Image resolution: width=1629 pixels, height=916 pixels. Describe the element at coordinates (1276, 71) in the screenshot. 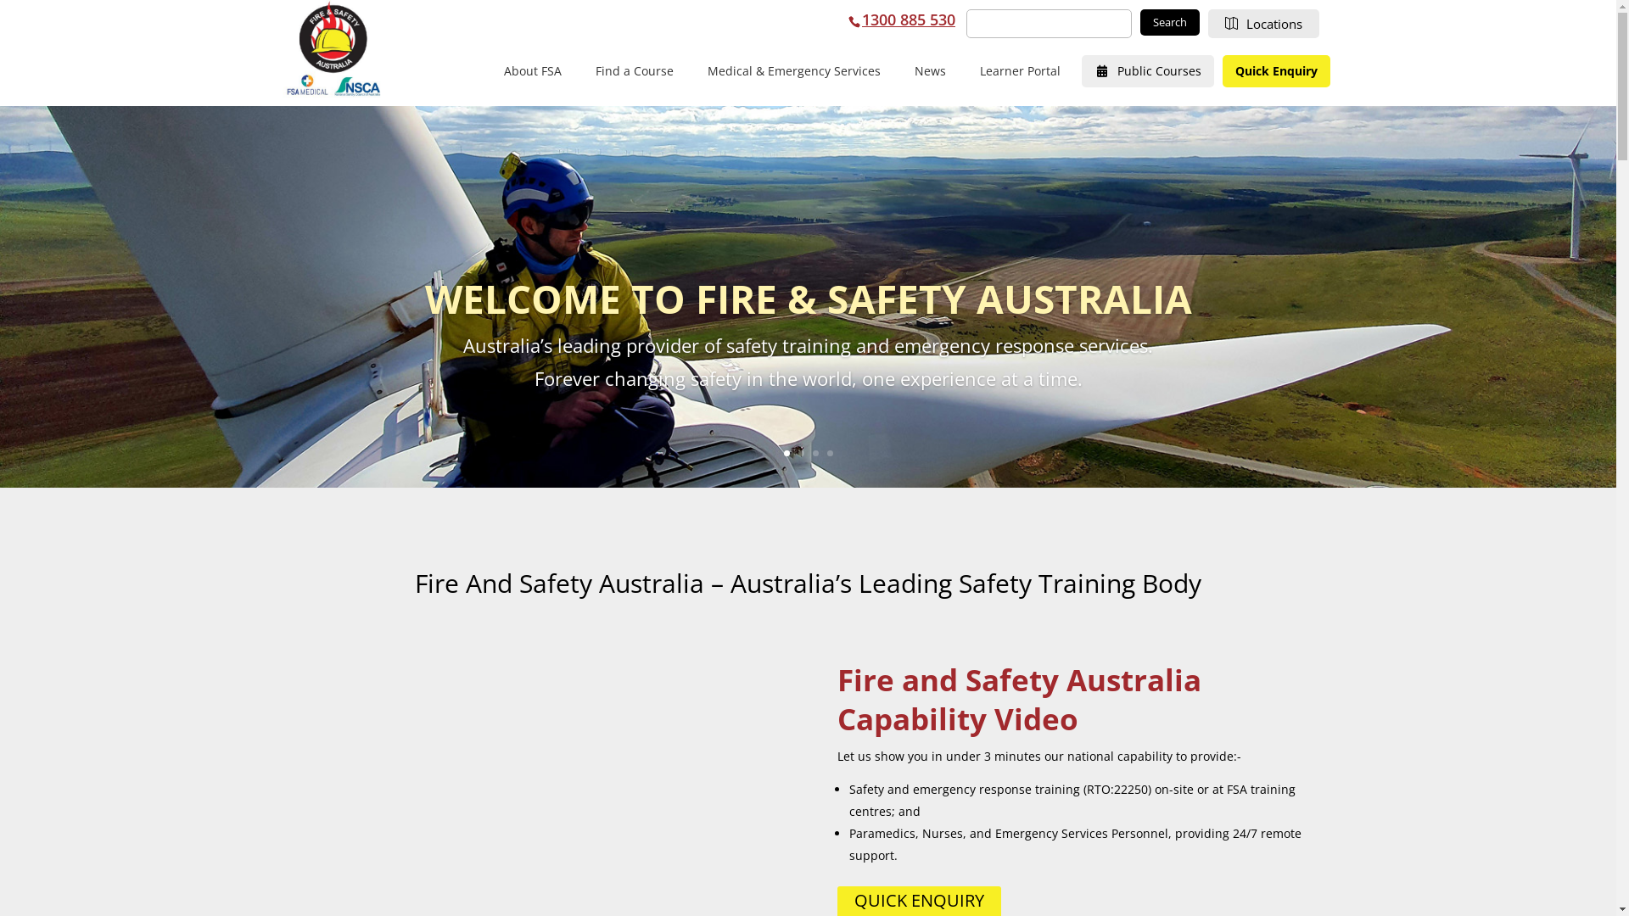

I see `Quick Enquiry` at that location.